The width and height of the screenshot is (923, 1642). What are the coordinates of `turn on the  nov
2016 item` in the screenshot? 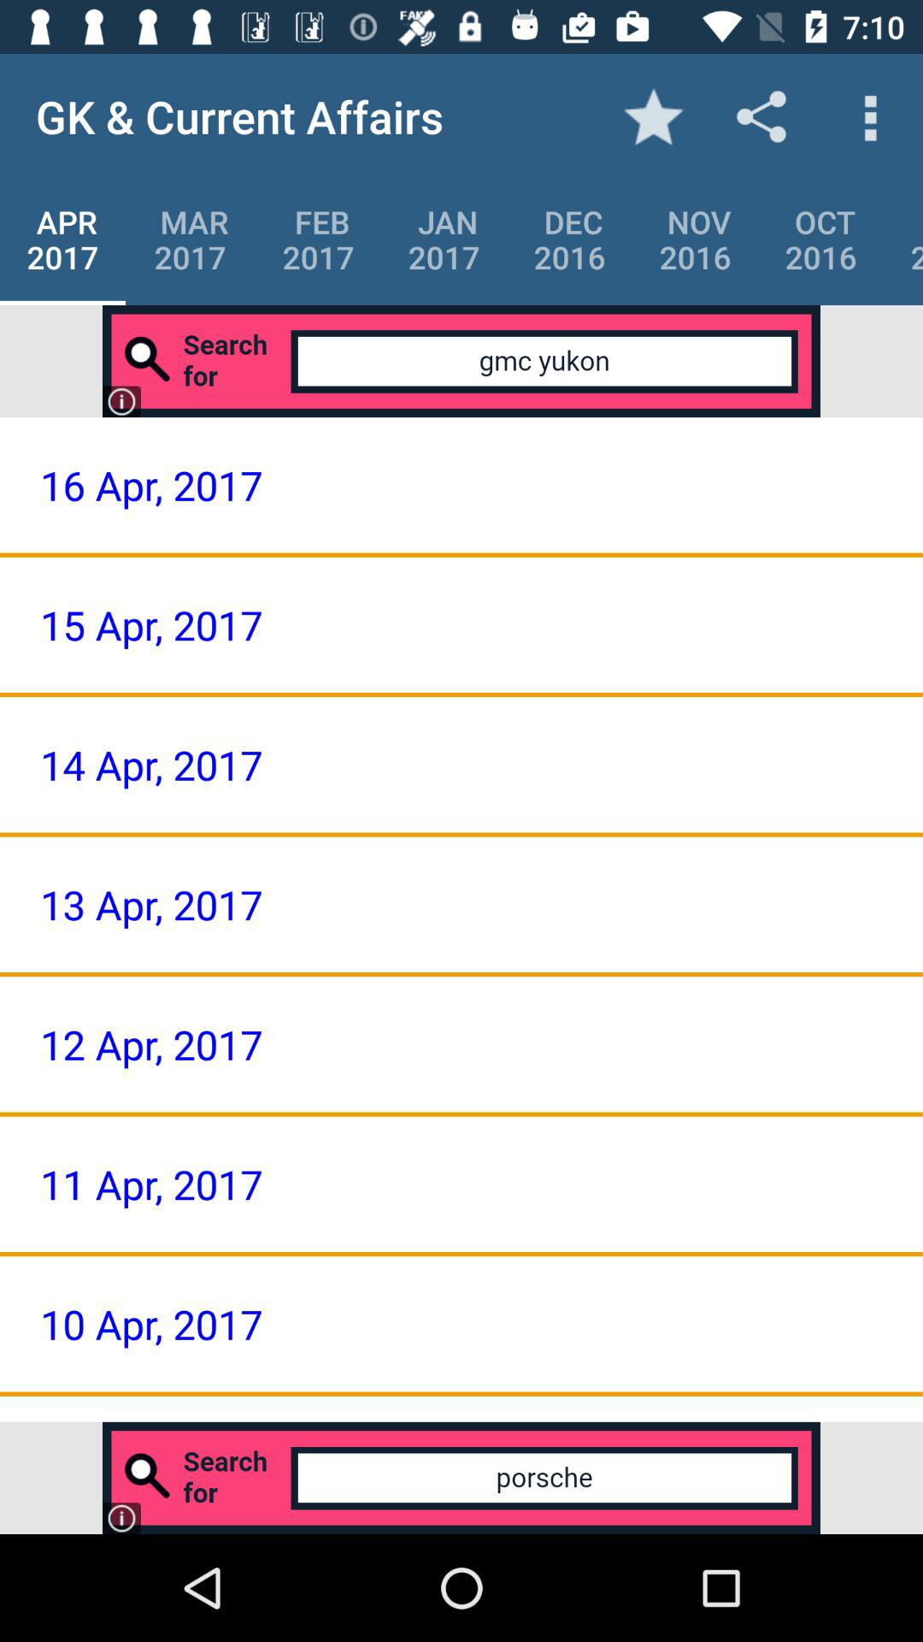 It's located at (696, 239).